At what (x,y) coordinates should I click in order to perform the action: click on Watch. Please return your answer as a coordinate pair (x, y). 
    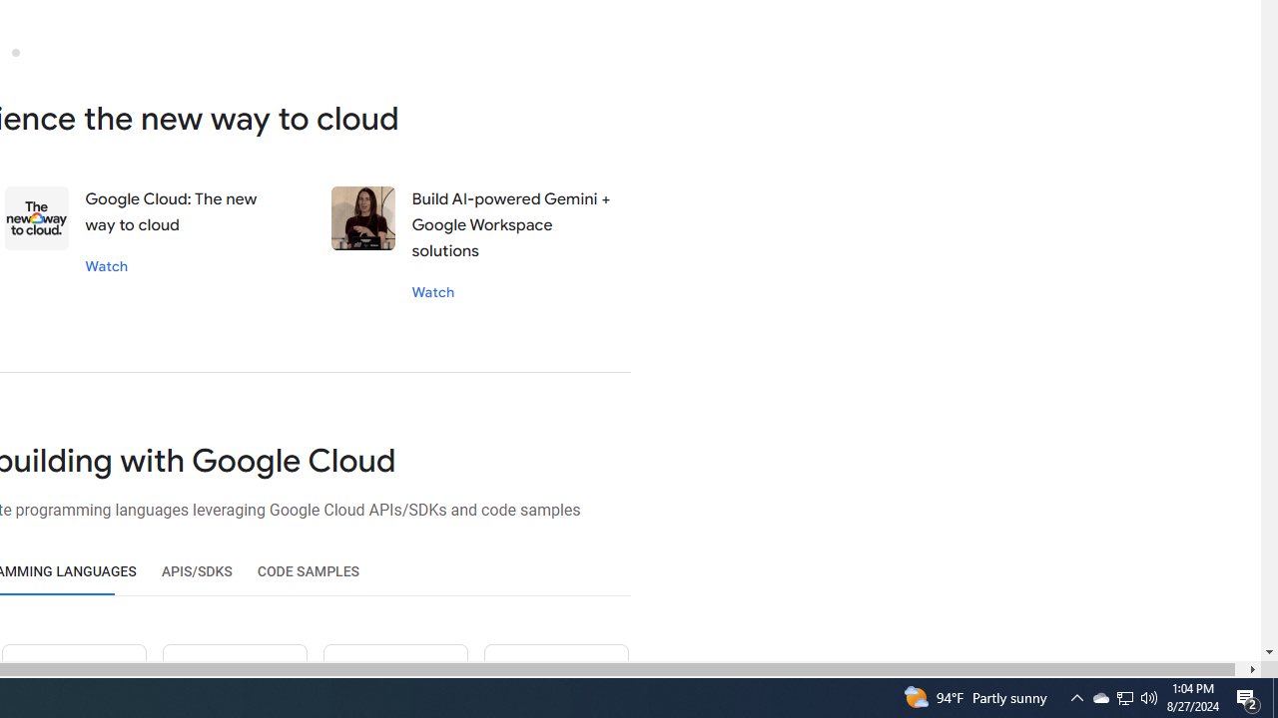
    Looking at the image, I should click on (433, 291).